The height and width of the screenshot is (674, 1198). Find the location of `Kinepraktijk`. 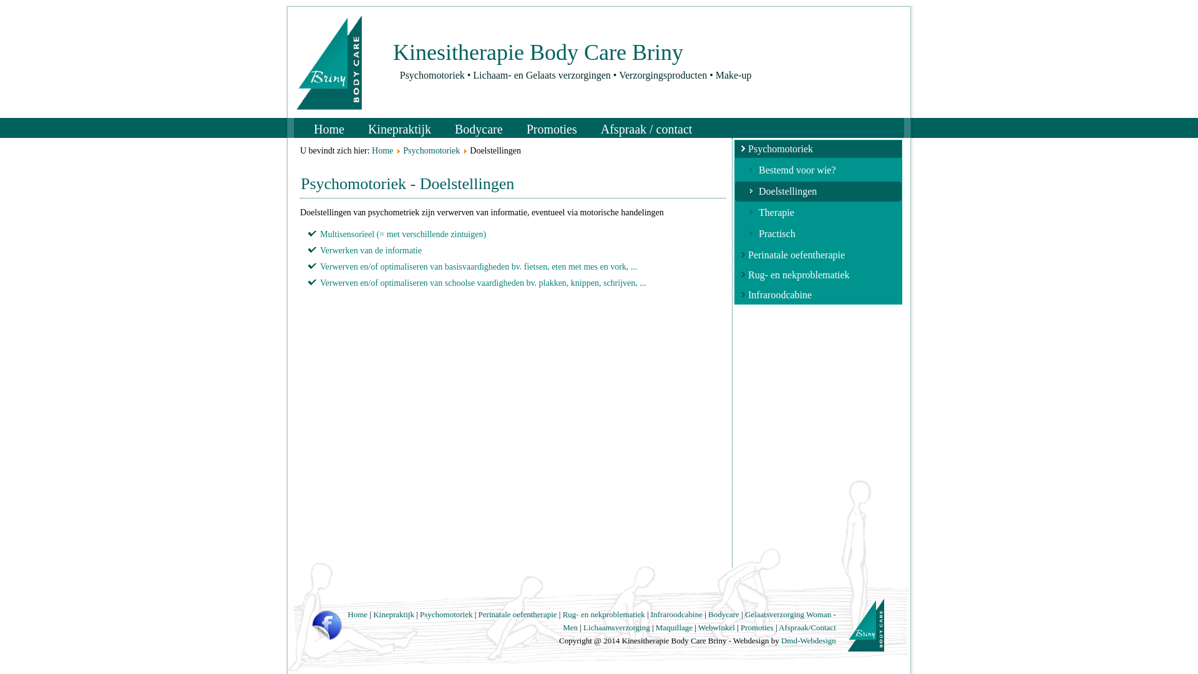

Kinepraktijk is located at coordinates (394, 614).